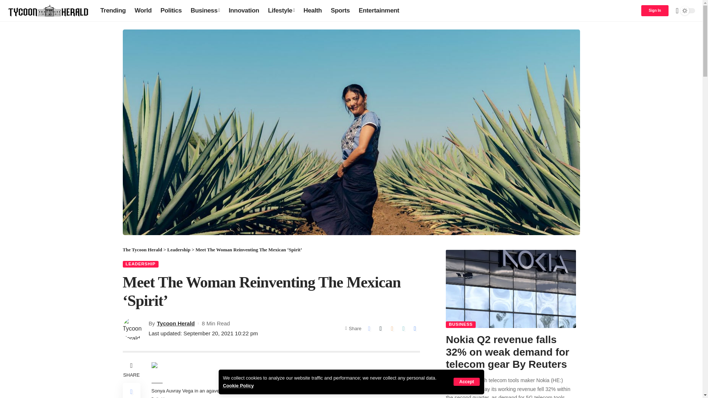 The height and width of the screenshot is (398, 708). What do you see at coordinates (238, 385) in the screenshot?
I see `Cookie Policy` at bounding box center [238, 385].